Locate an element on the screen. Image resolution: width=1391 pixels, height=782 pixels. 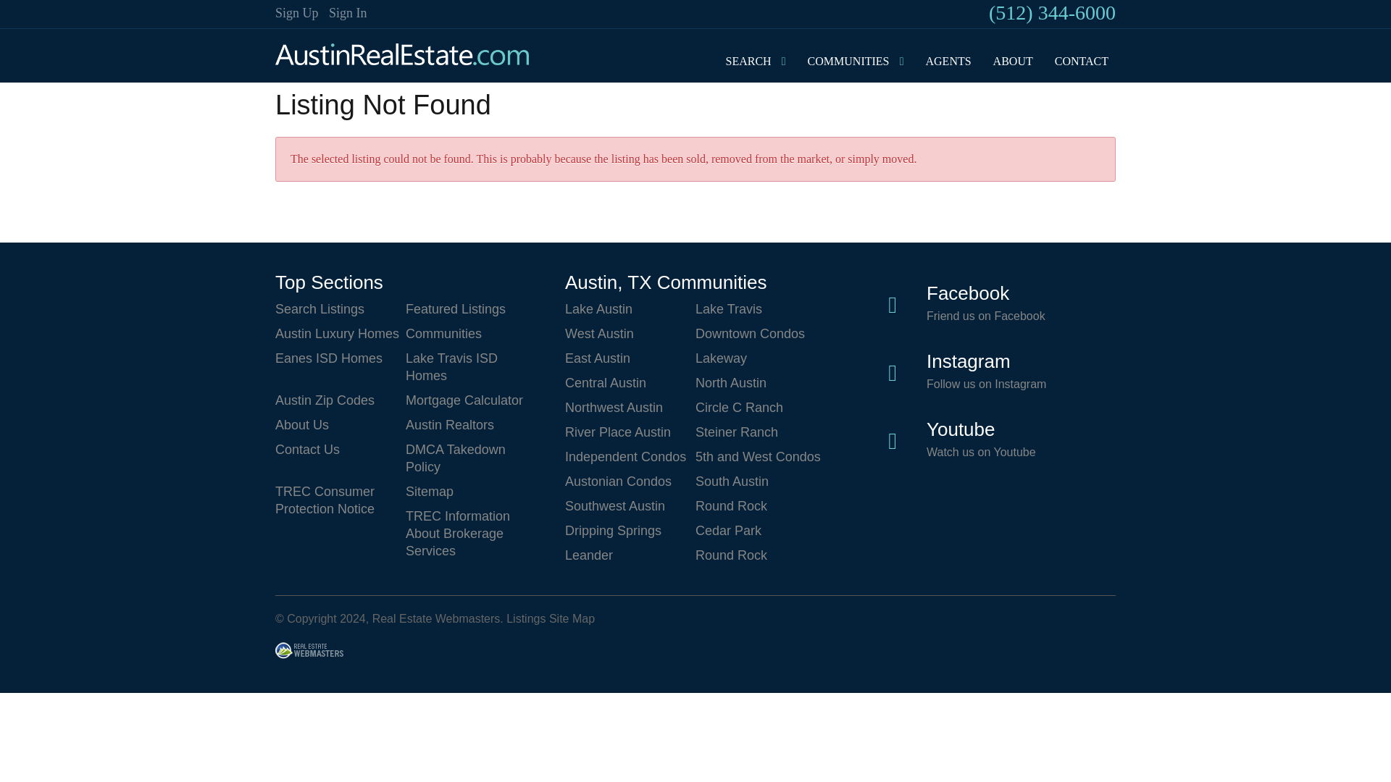
Search Listings is located at coordinates (341, 308).